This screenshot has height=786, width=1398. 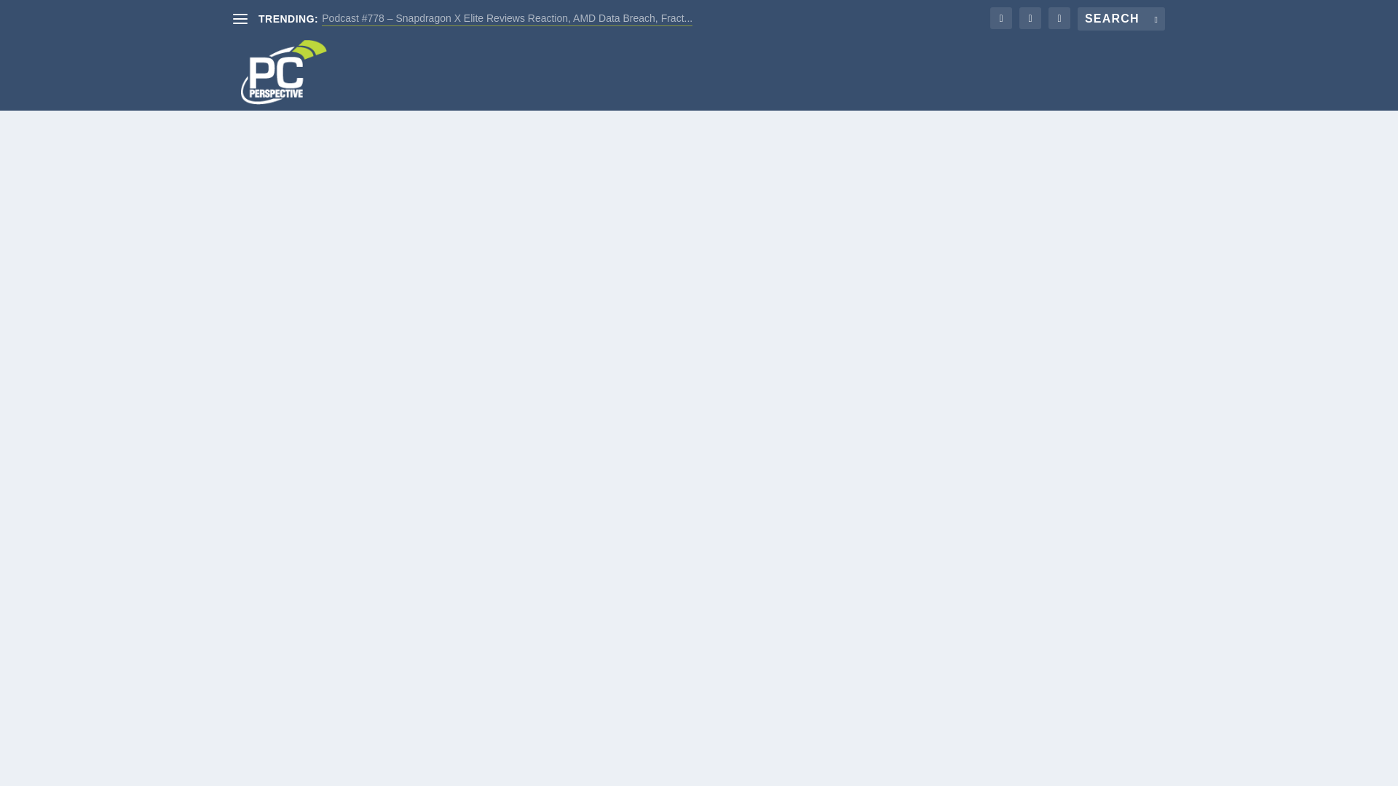 I want to click on Search for:, so click(x=1121, y=19).